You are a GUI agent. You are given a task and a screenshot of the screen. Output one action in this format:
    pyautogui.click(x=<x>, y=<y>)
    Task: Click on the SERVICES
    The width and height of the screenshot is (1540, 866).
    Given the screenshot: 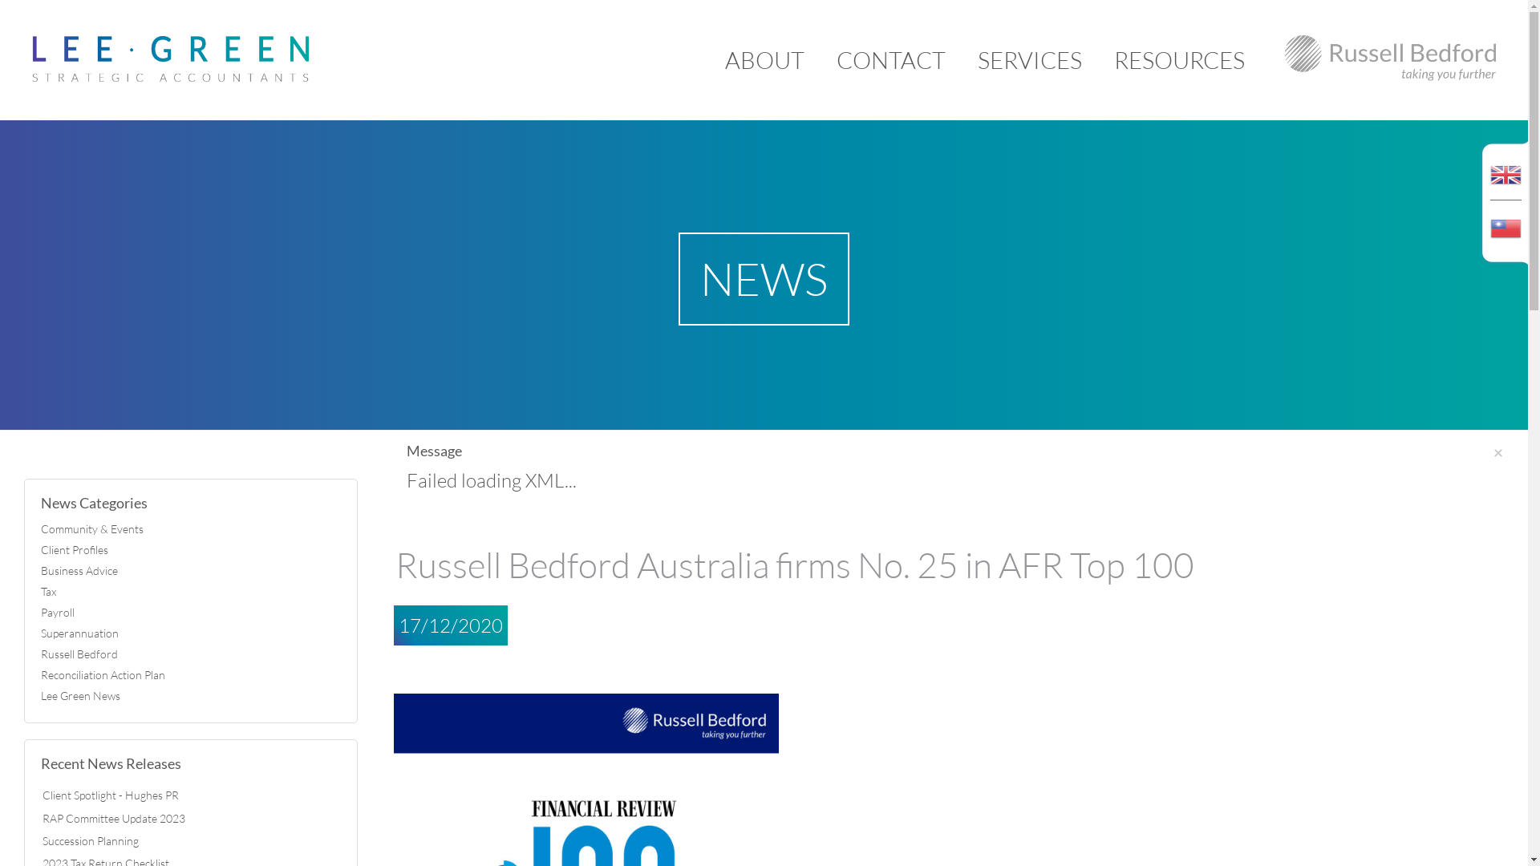 What is the action you would take?
    pyautogui.click(x=1030, y=60)
    